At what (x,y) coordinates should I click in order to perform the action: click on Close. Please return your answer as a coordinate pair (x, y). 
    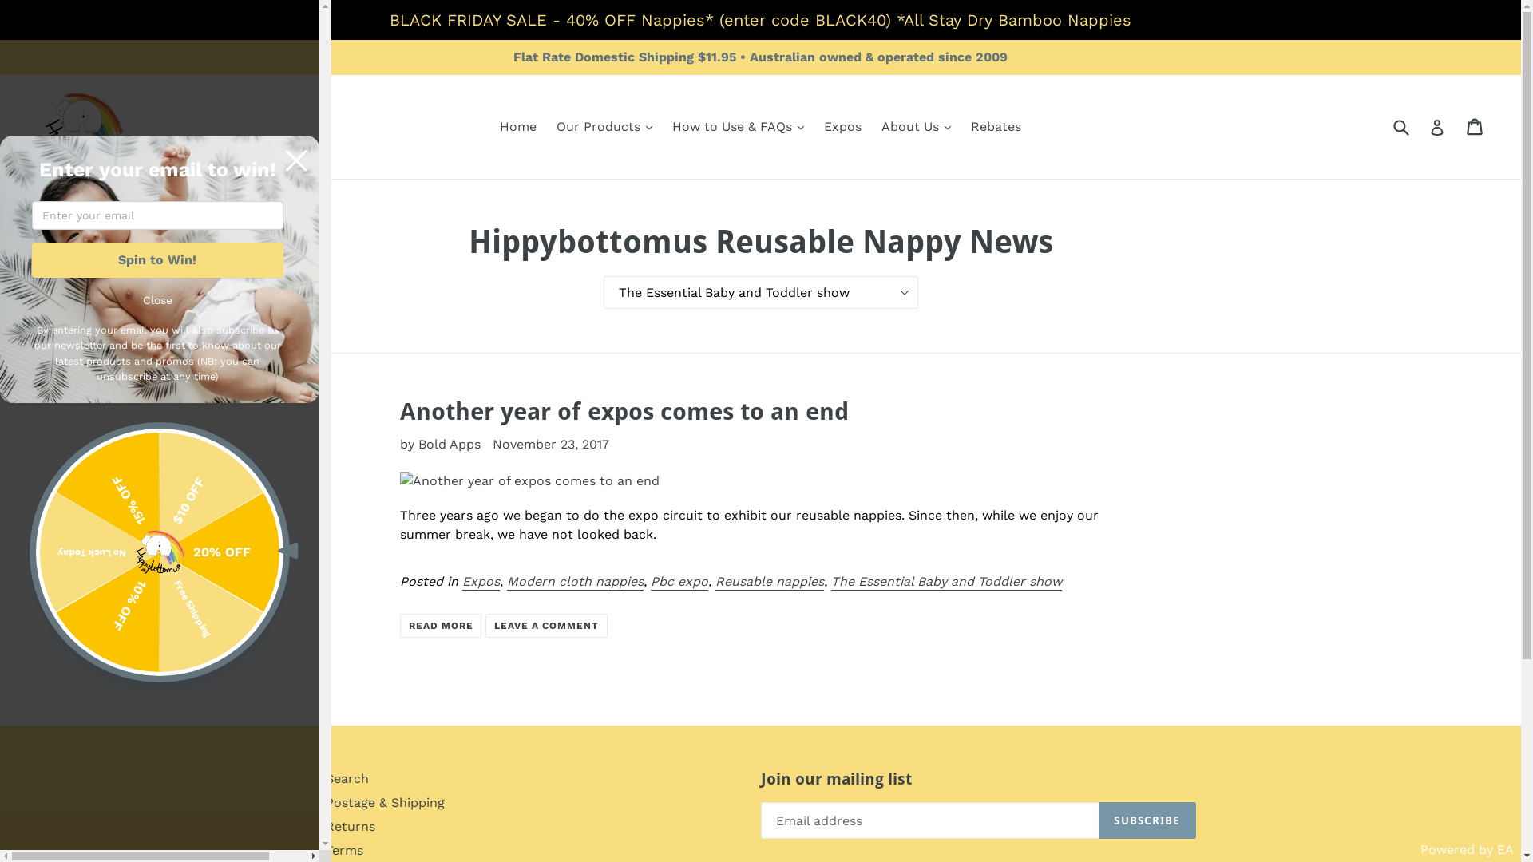
    Looking at the image, I should click on (158, 300).